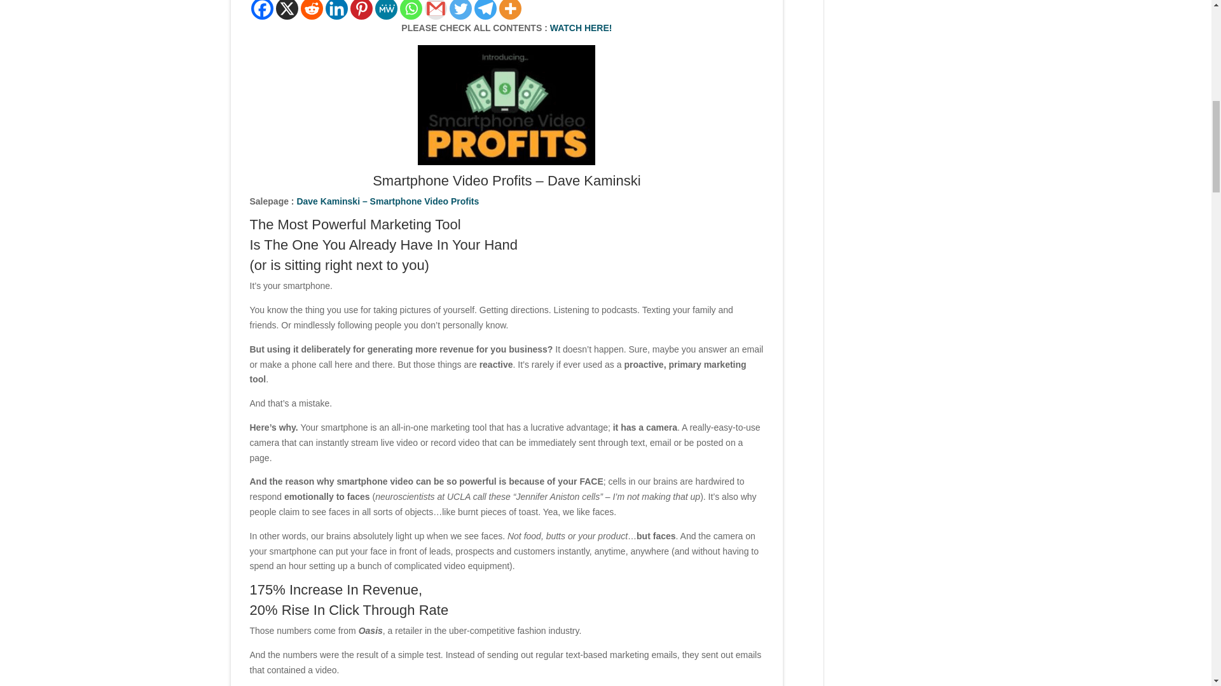 The image size is (1221, 686). I want to click on More, so click(509, 10).